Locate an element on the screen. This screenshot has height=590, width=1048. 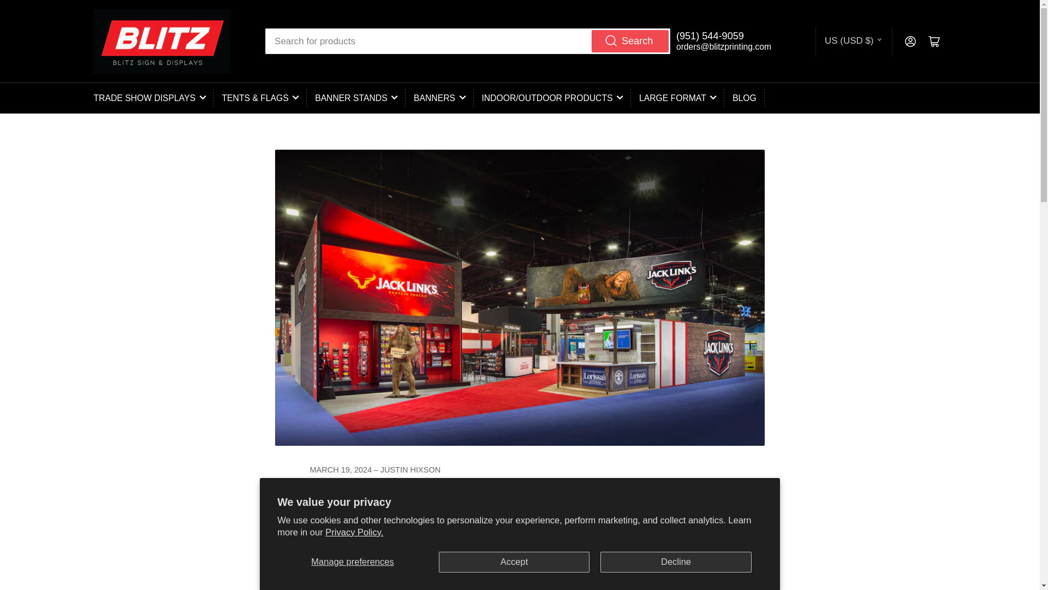
Manage preferences is located at coordinates (353, 562).